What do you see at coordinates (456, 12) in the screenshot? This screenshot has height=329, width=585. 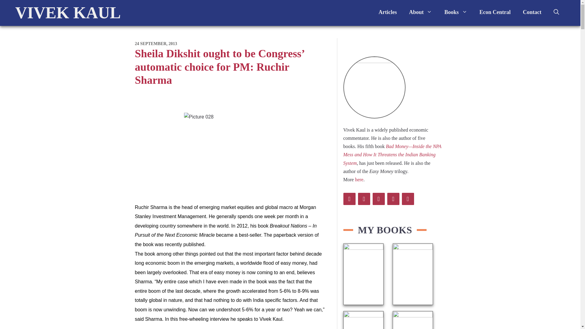 I see `Books written by Vivek Kaul` at bounding box center [456, 12].